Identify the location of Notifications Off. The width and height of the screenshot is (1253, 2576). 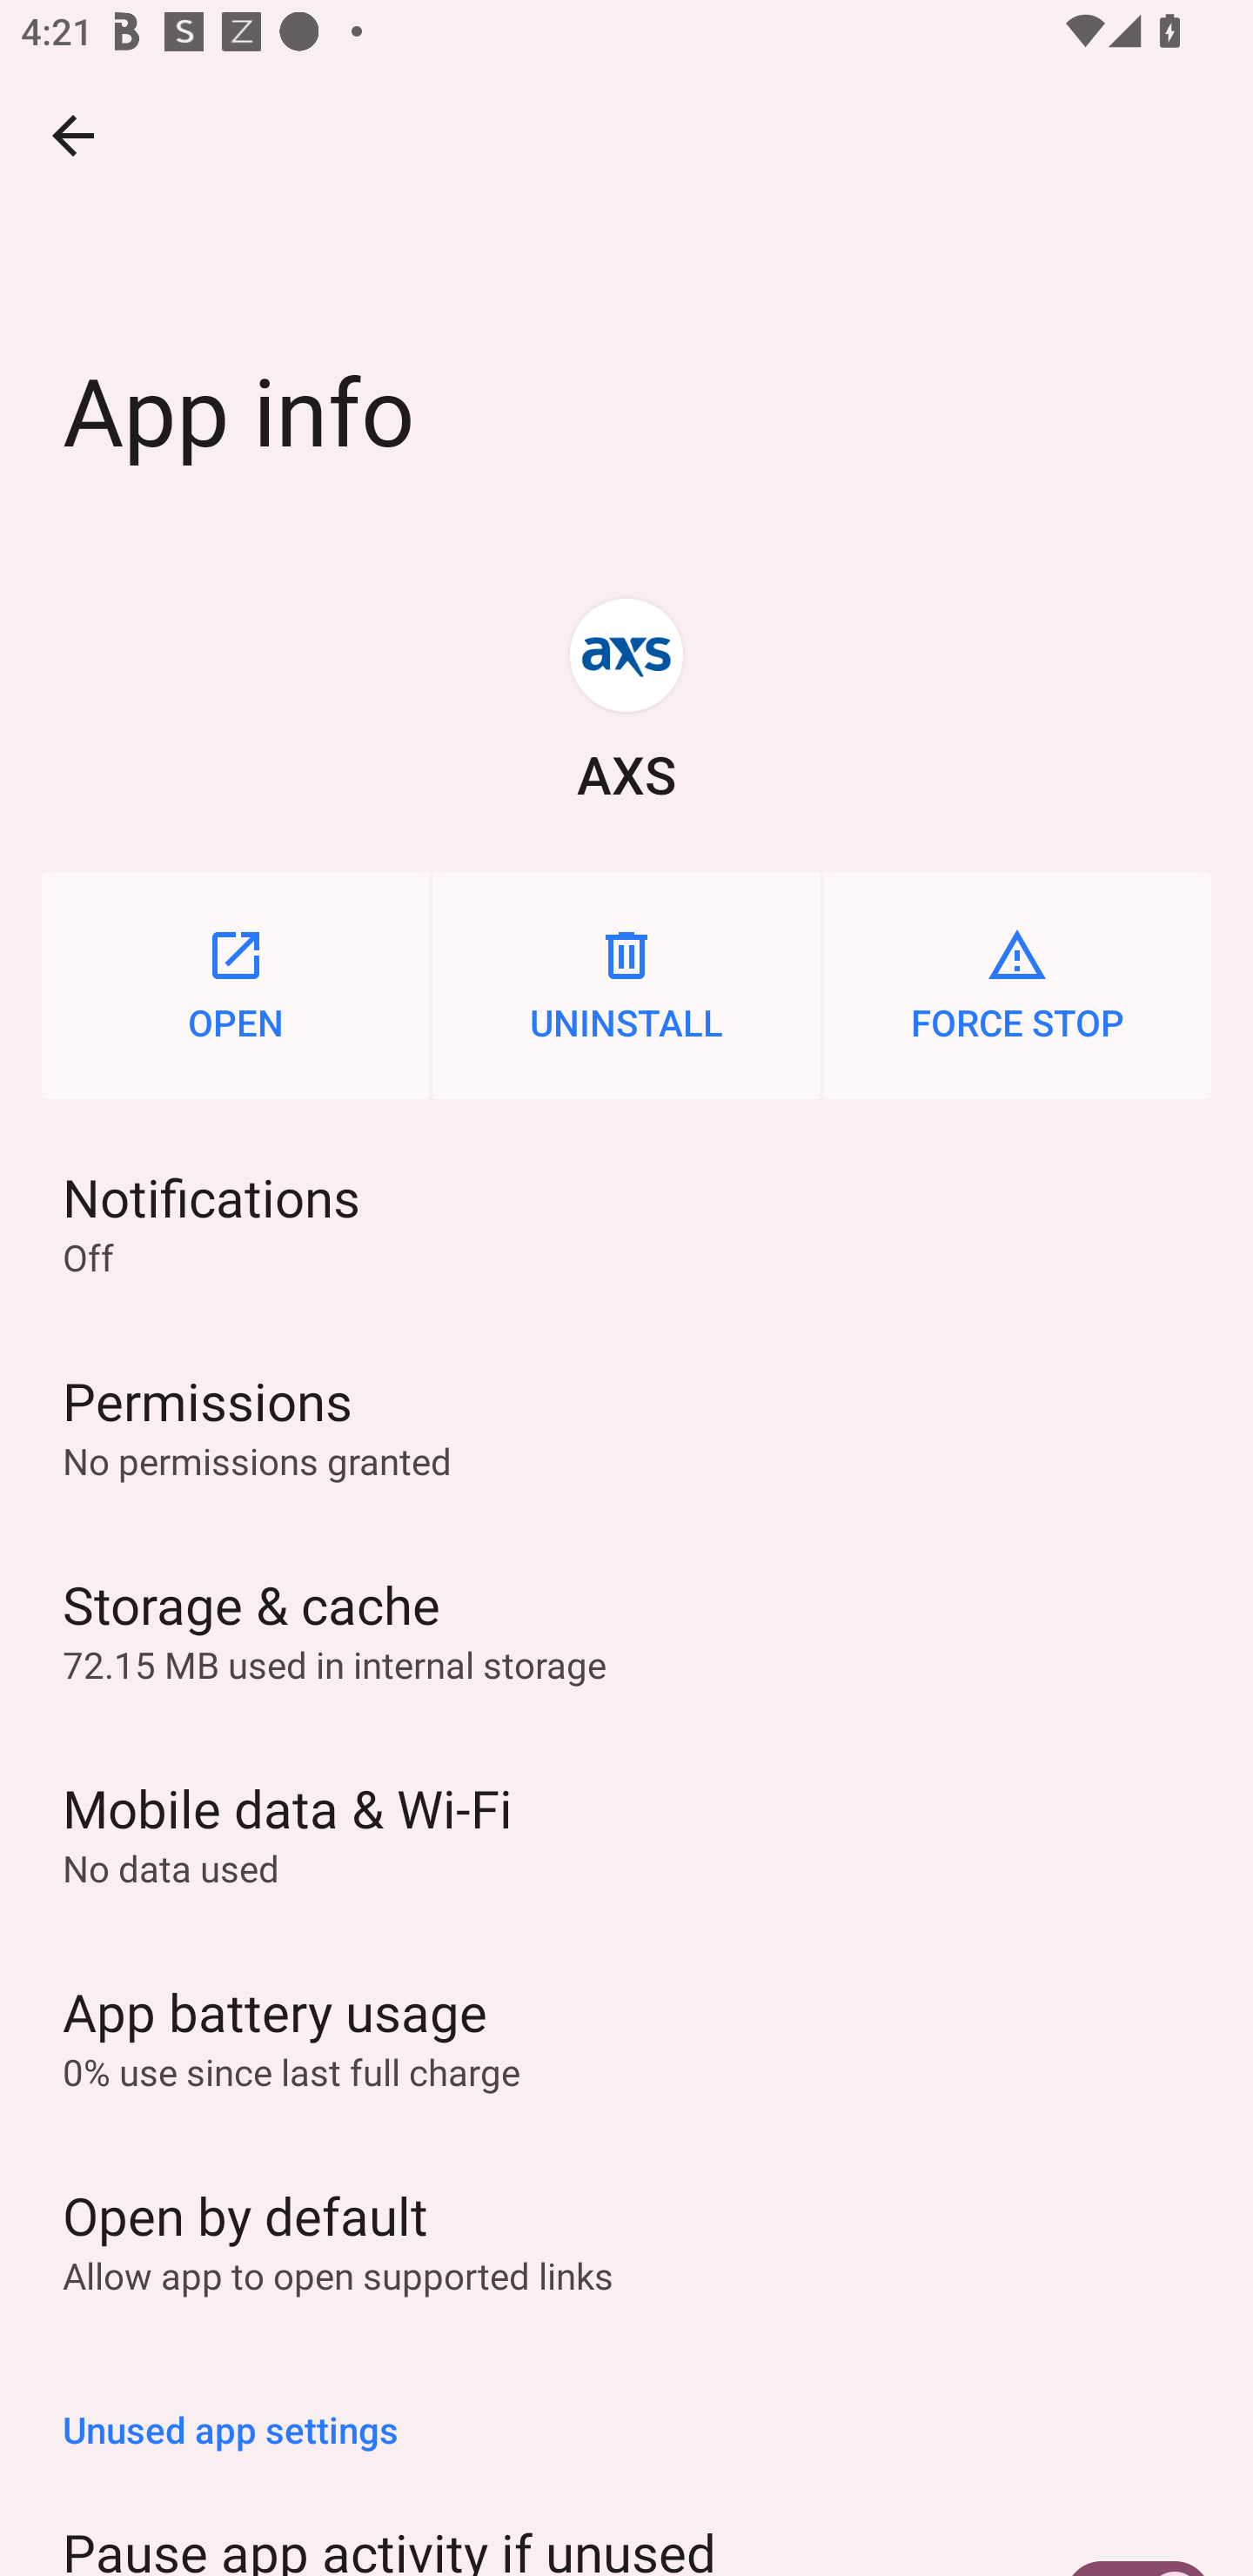
(626, 1222).